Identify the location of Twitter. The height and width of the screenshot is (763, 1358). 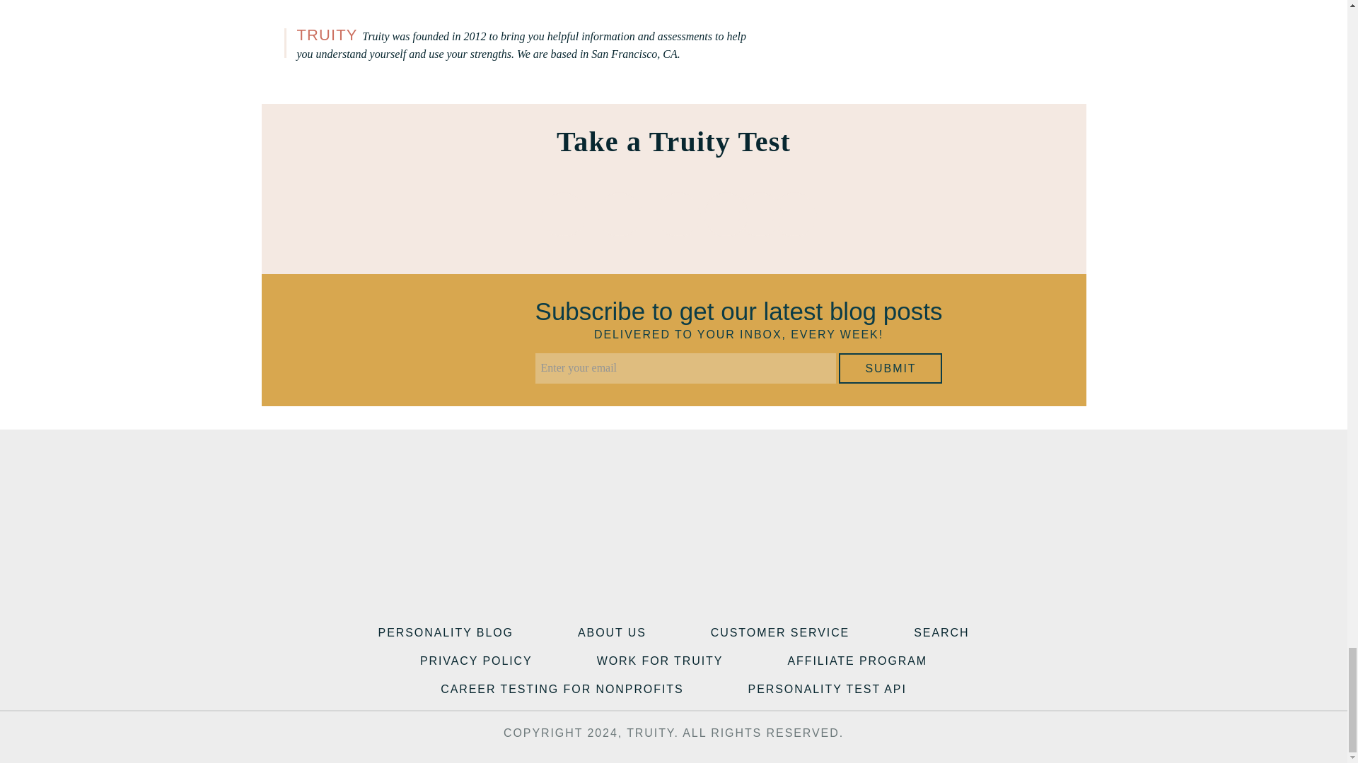
(639, 574).